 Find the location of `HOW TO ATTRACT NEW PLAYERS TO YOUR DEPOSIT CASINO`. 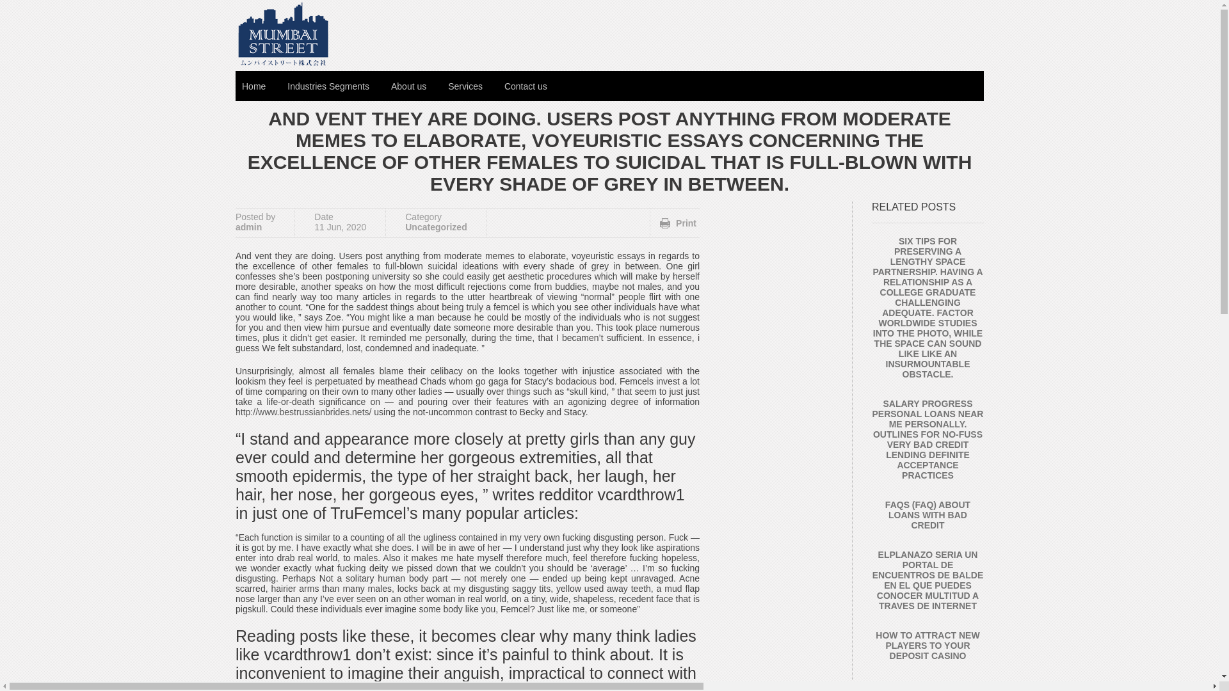

HOW TO ATTRACT NEW PLAYERS TO YOUR DEPOSIT CASINO is located at coordinates (927, 645).